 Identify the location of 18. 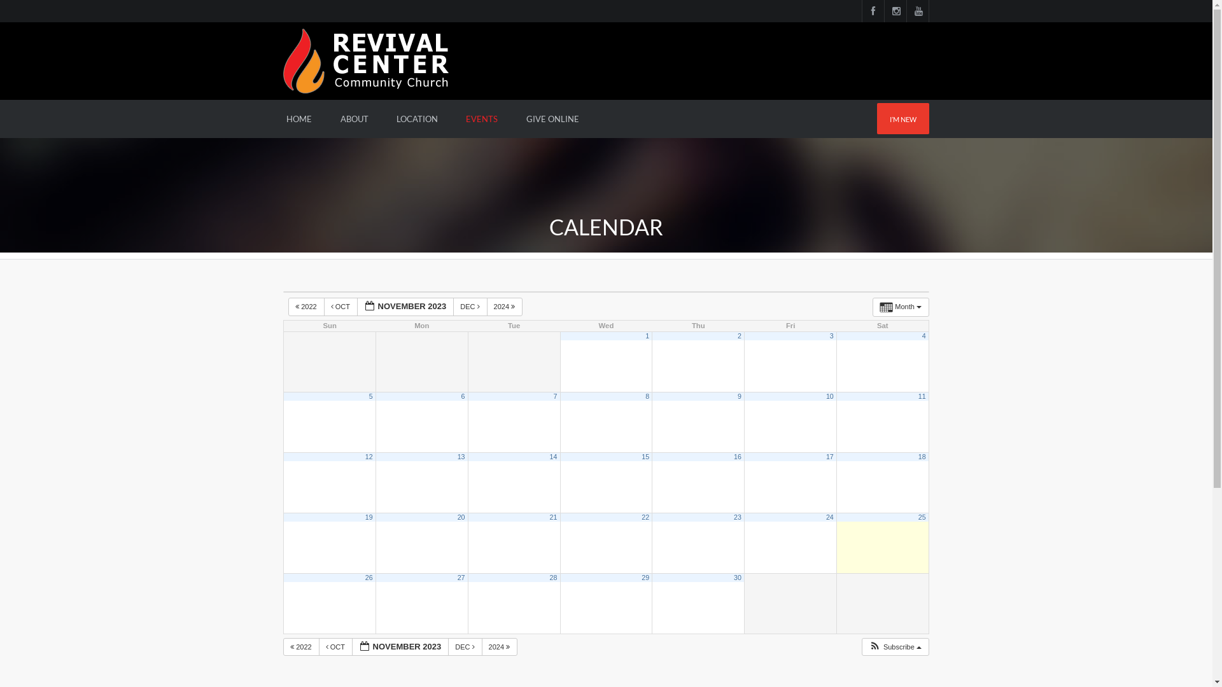
(922, 457).